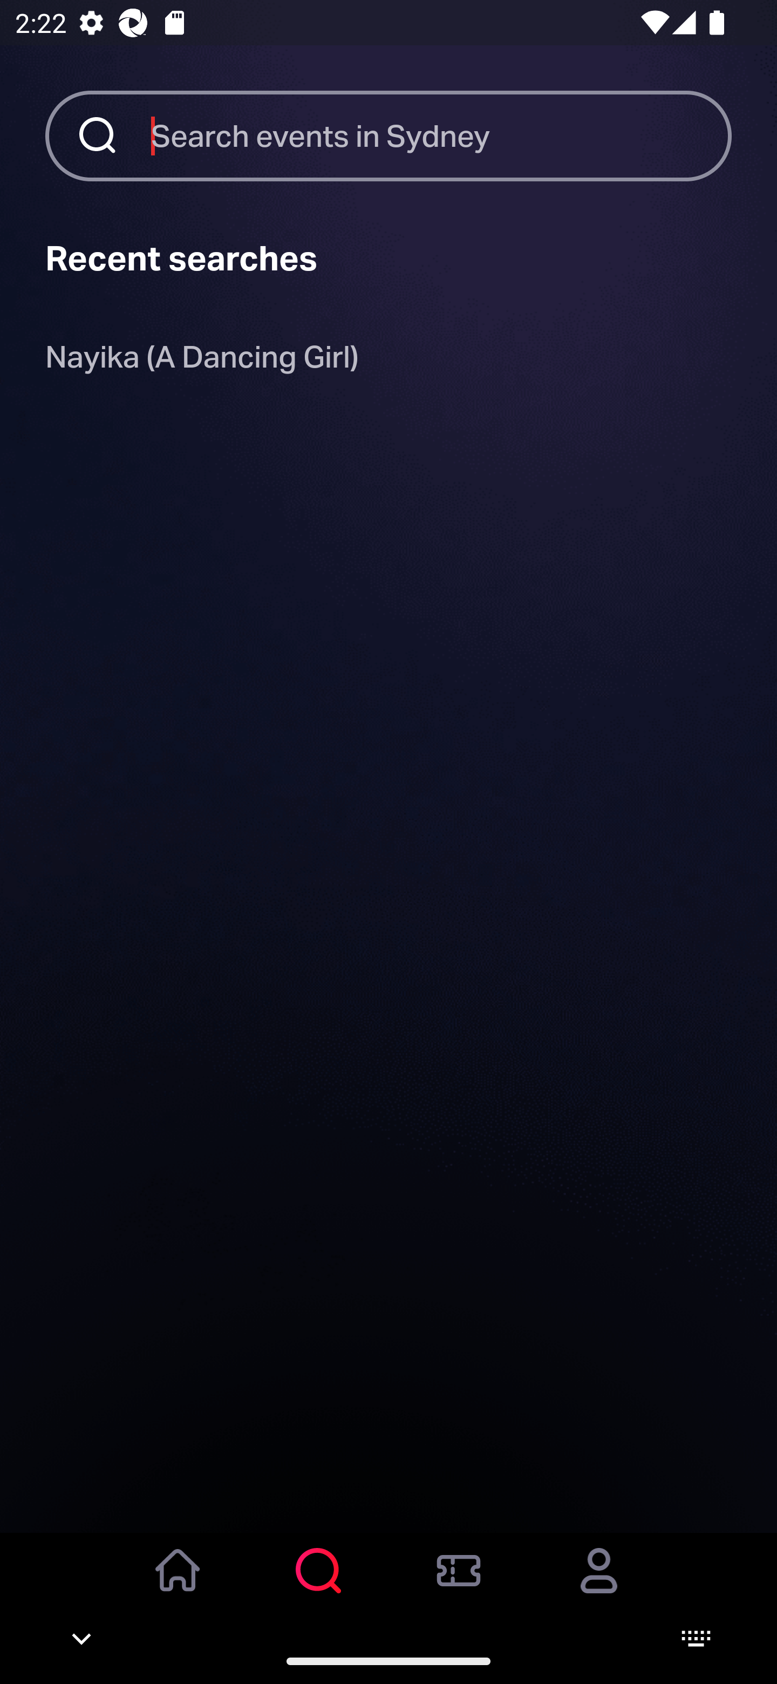 This screenshot has height=1684, width=777. What do you see at coordinates (459, 1585) in the screenshot?
I see `Orders` at bounding box center [459, 1585].